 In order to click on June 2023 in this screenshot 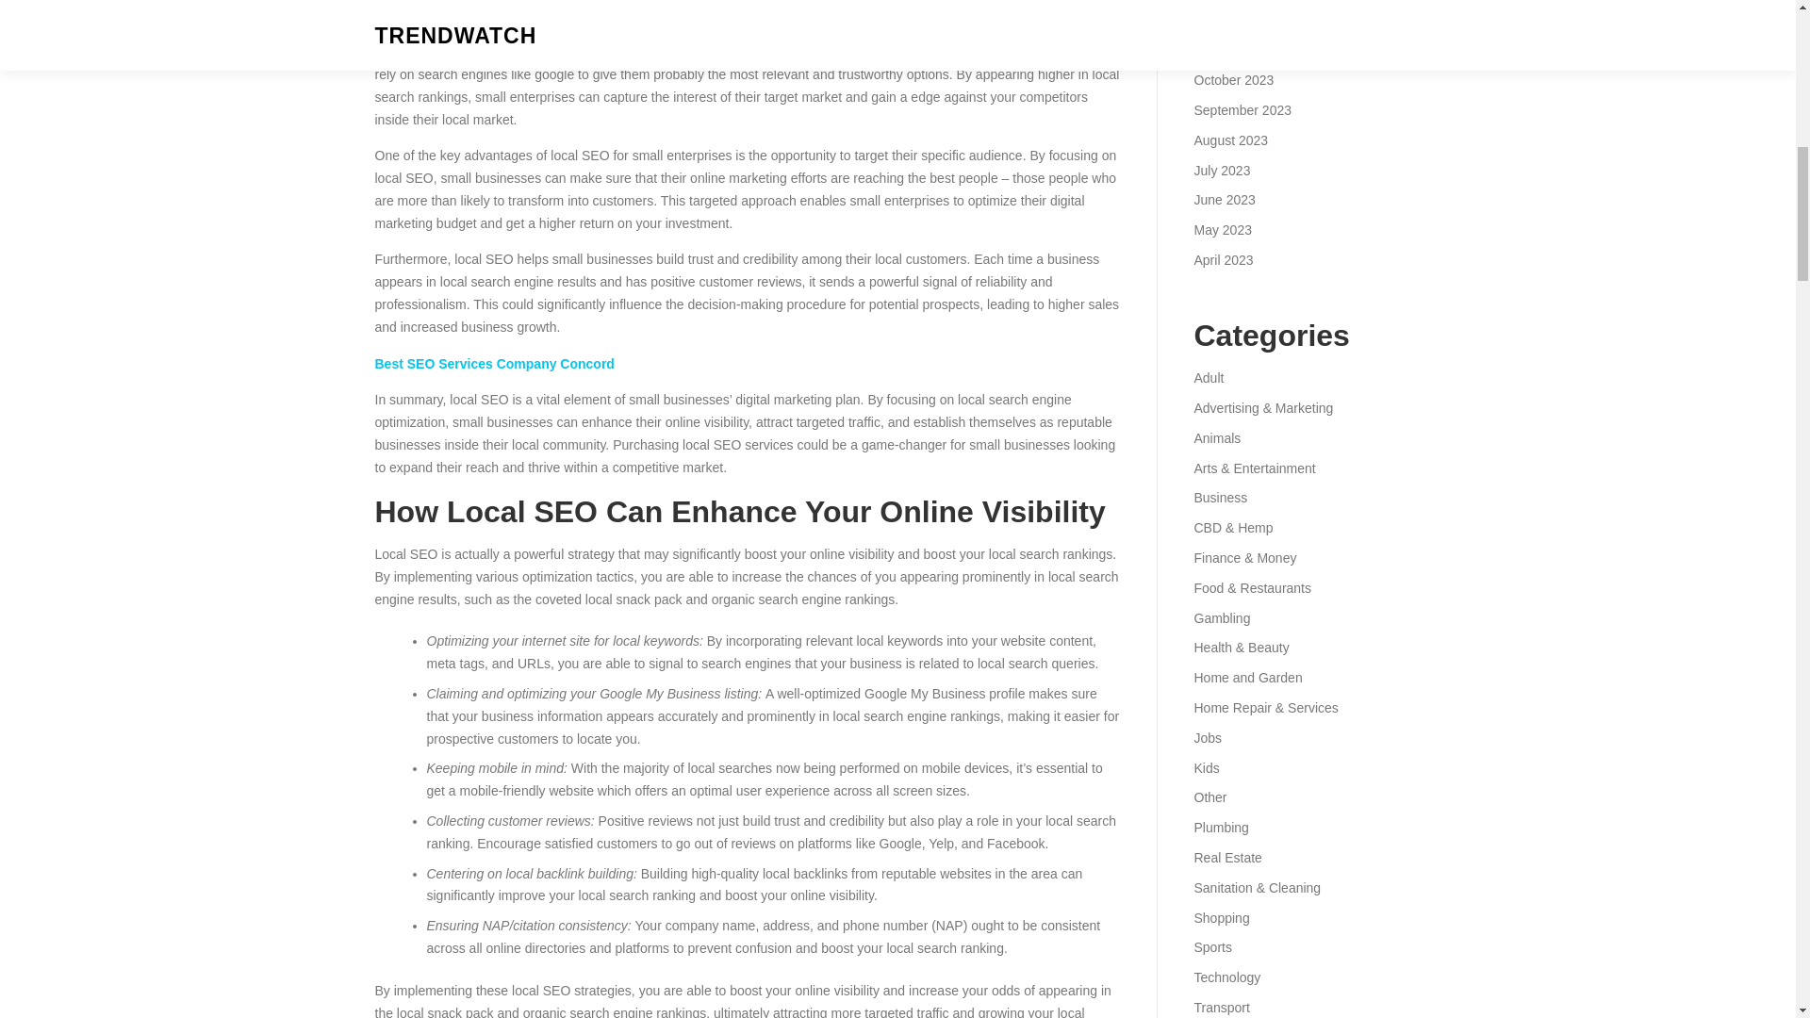, I will do `click(1224, 200)`.